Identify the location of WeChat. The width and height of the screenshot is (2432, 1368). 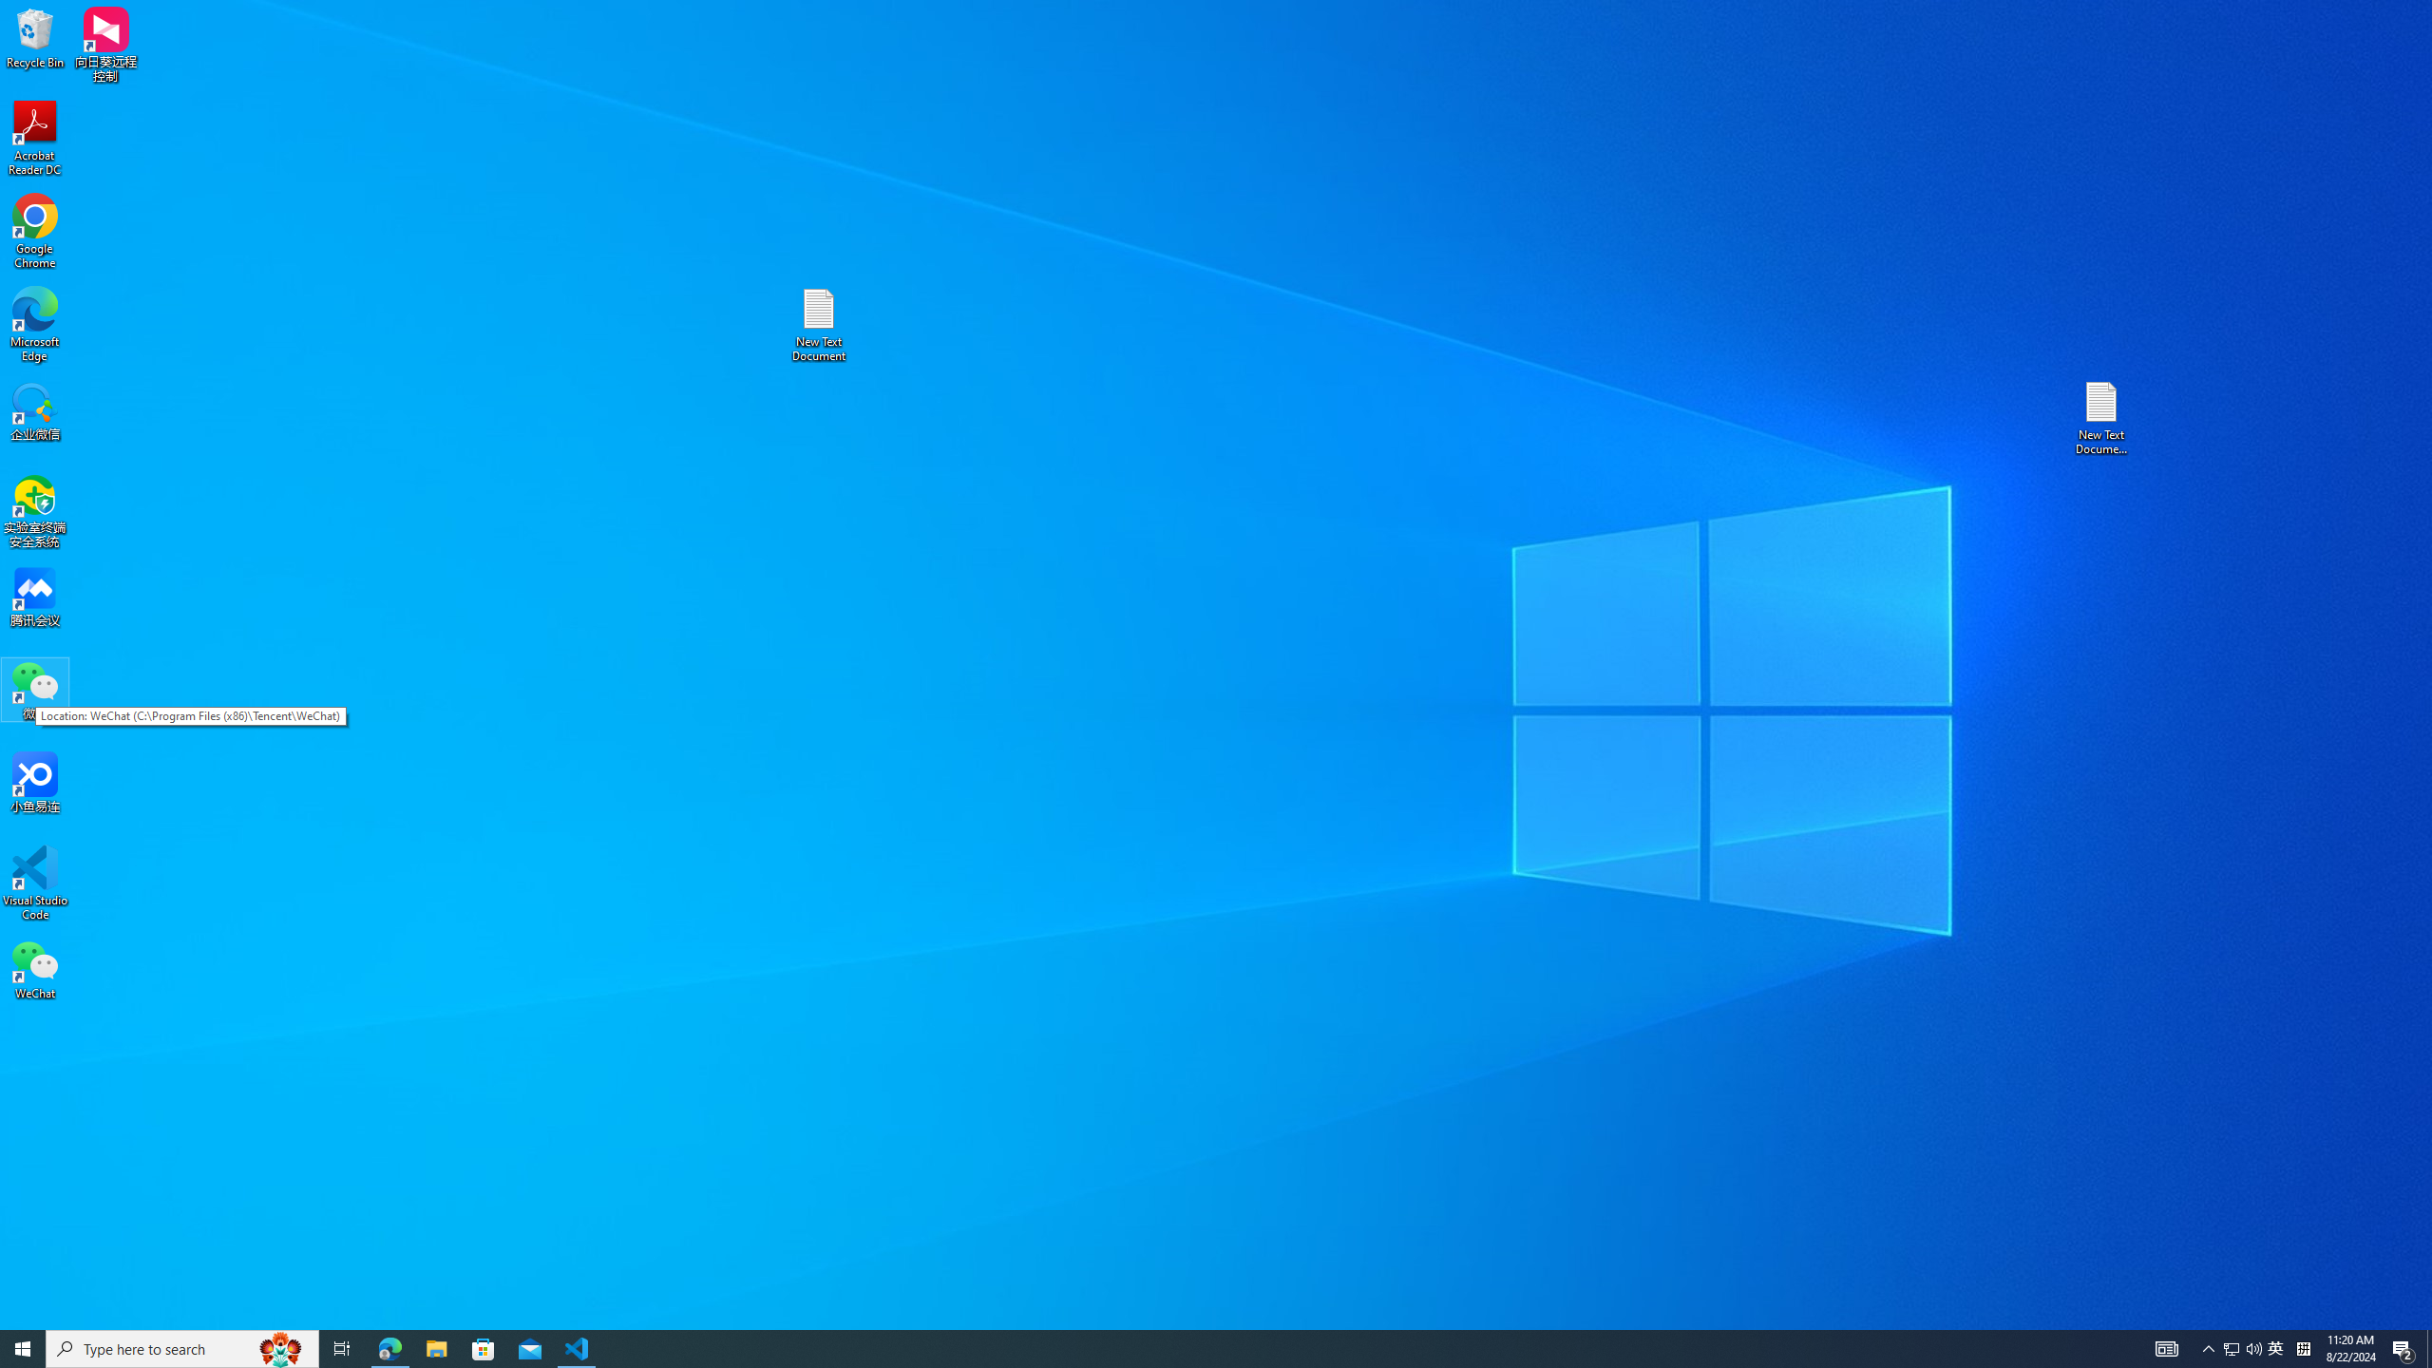
(2303, 1349).